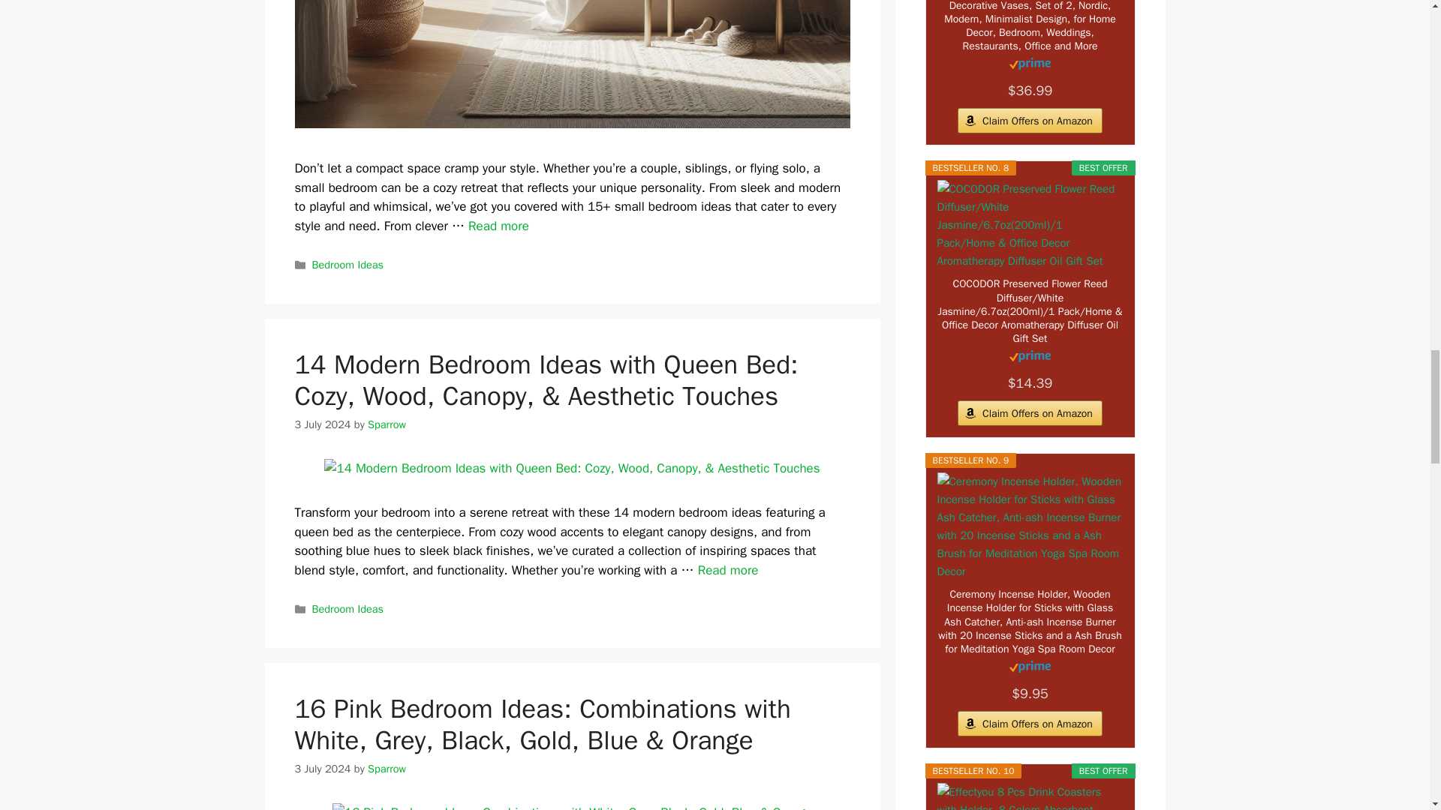 The width and height of the screenshot is (1441, 810). I want to click on Bedroom Ideas, so click(347, 609).